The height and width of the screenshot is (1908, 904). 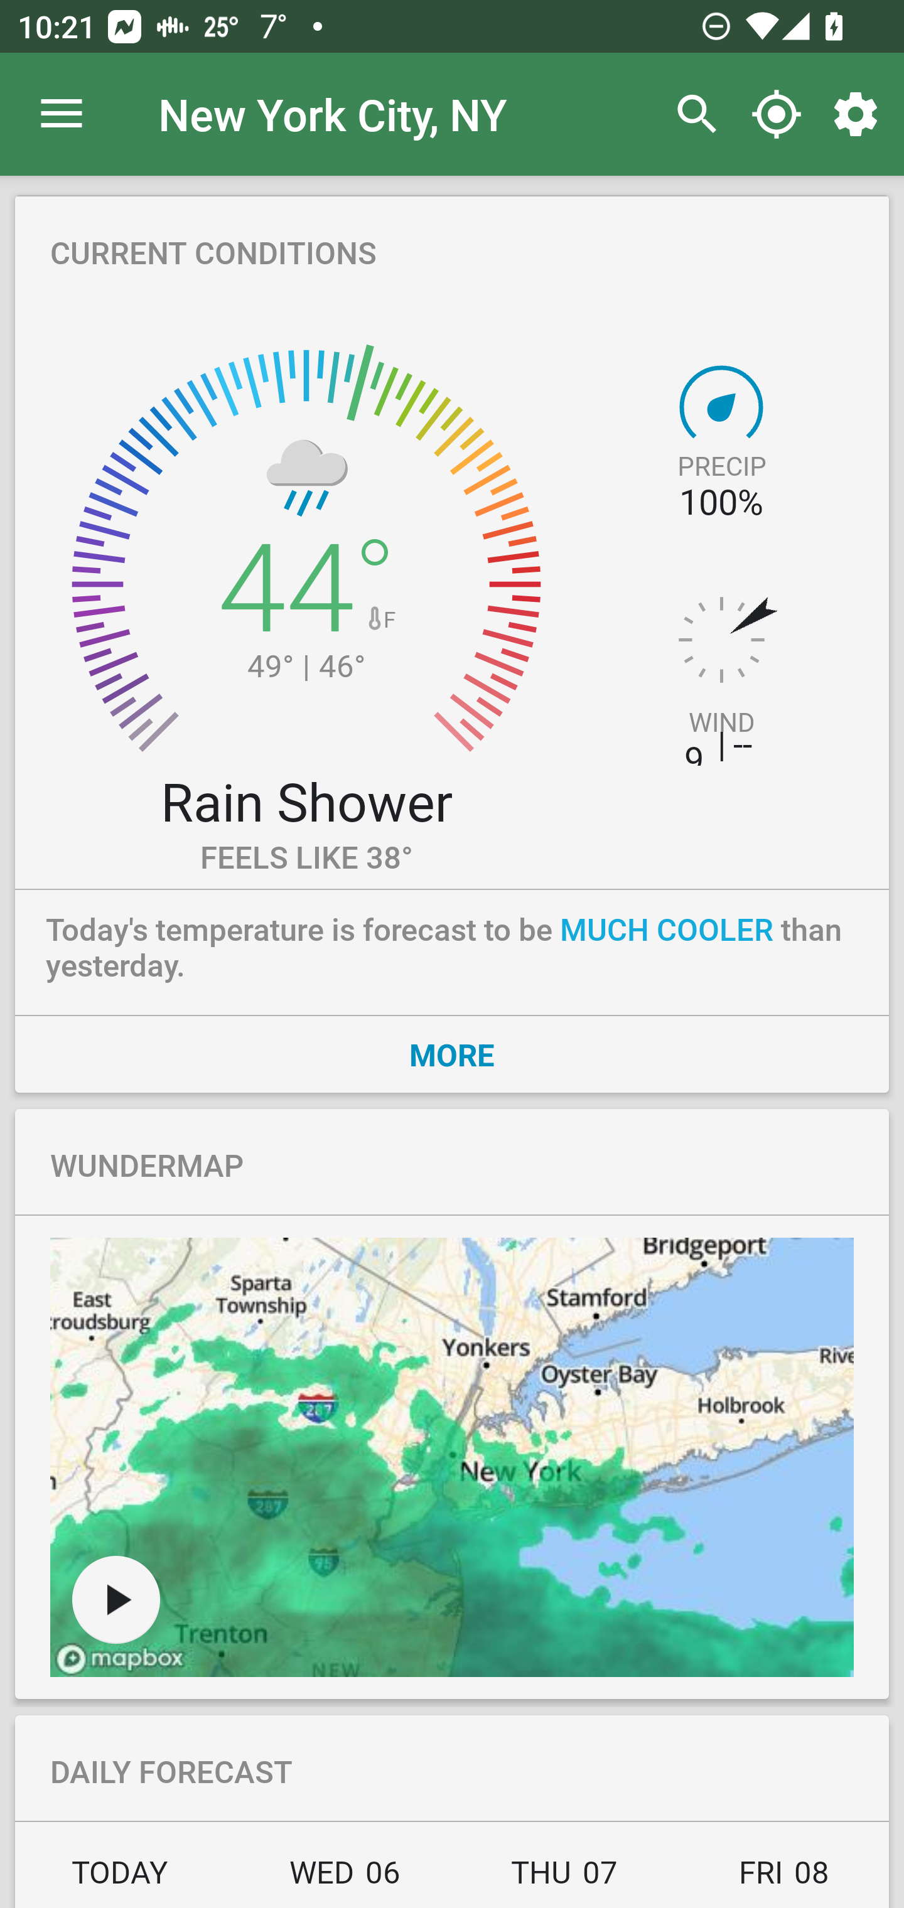 What do you see at coordinates (116, 1599) in the screenshot?
I see `Weather Map` at bounding box center [116, 1599].